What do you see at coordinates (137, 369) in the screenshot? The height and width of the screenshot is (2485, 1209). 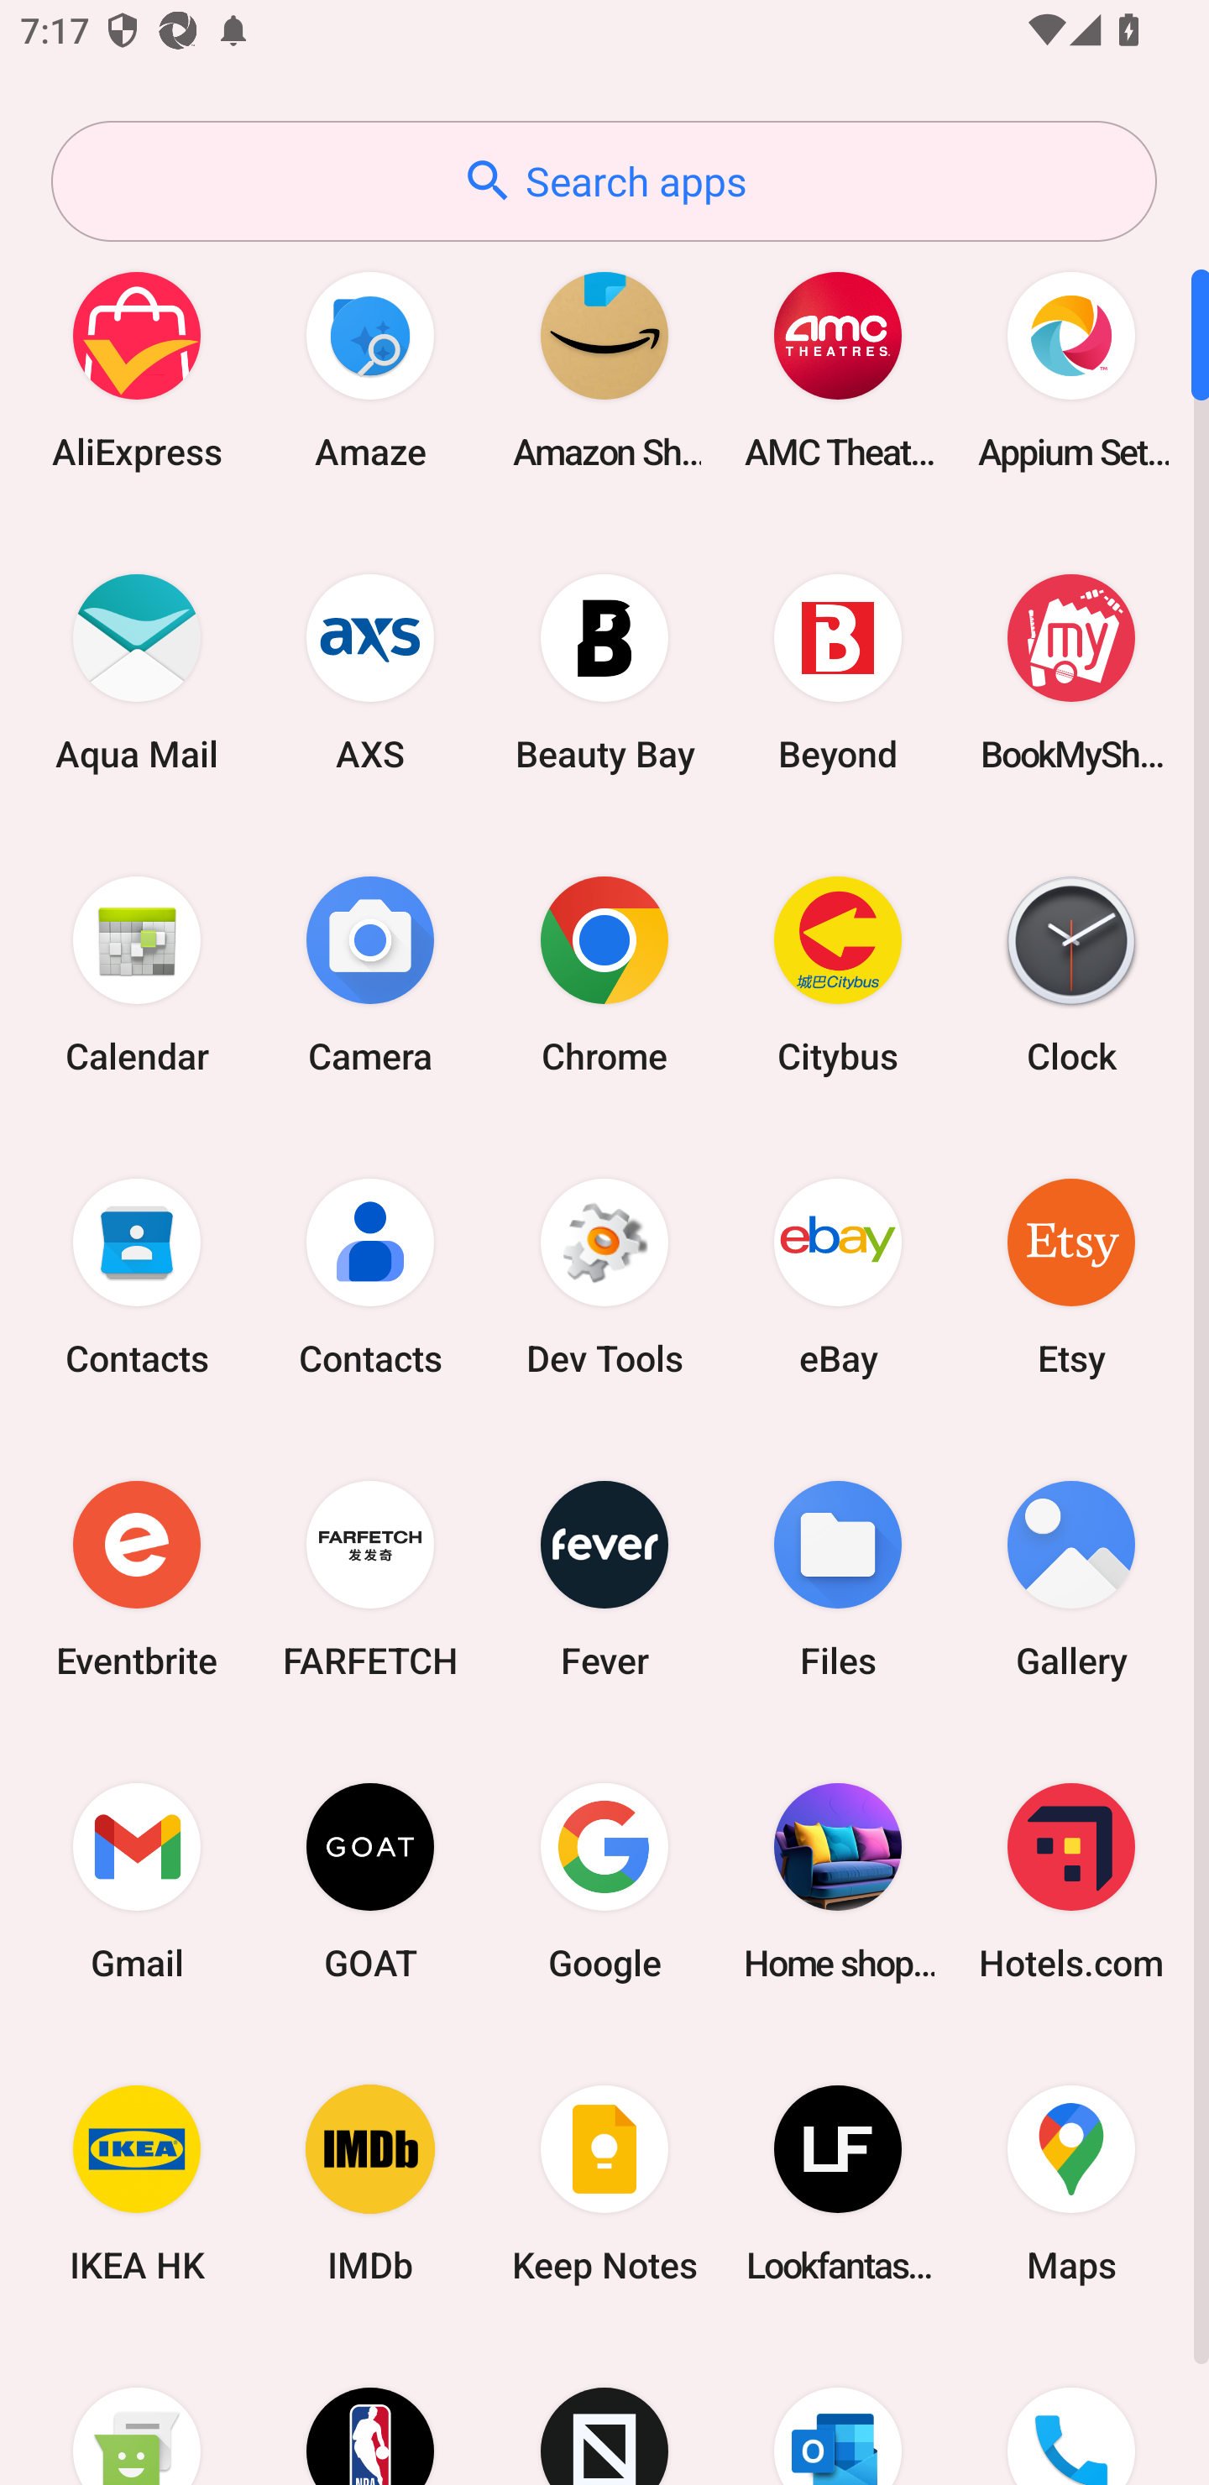 I see `AliExpress` at bounding box center [137, 369].